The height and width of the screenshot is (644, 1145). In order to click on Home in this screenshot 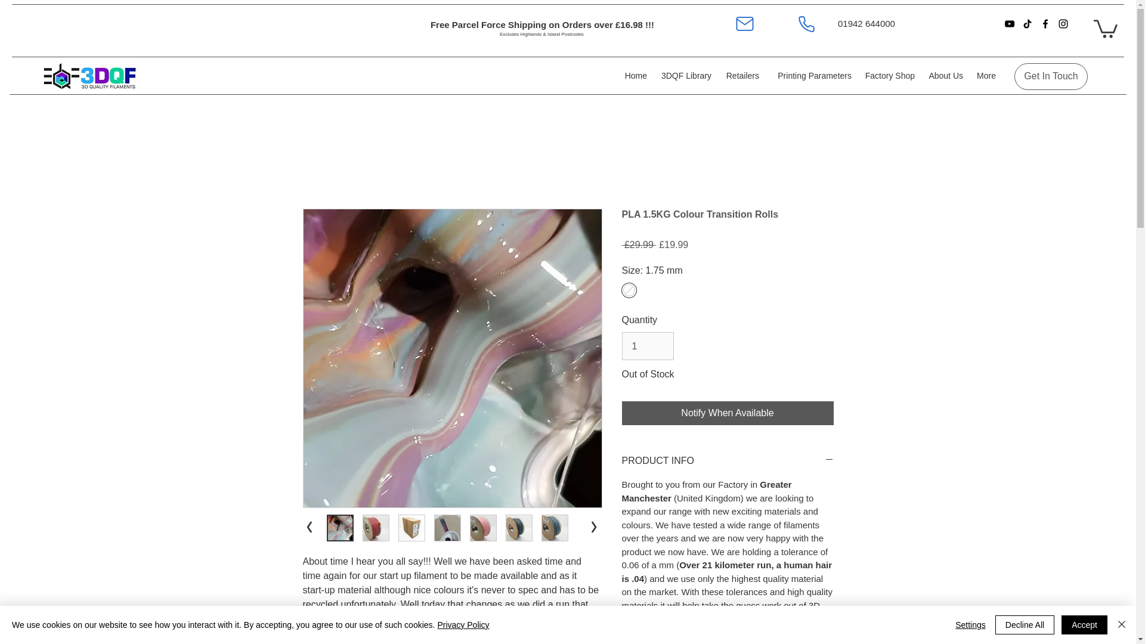, I will do `click(635, 75)`.